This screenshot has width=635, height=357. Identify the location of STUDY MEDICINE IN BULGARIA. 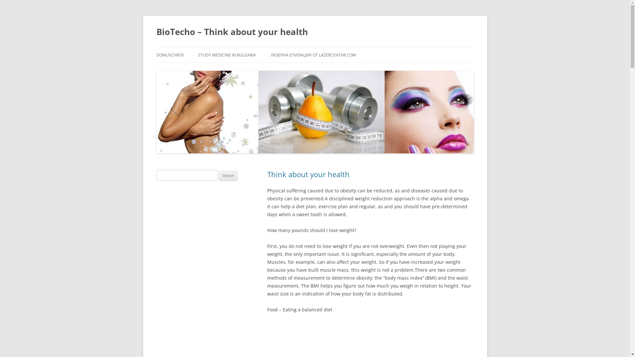
(227, 55).